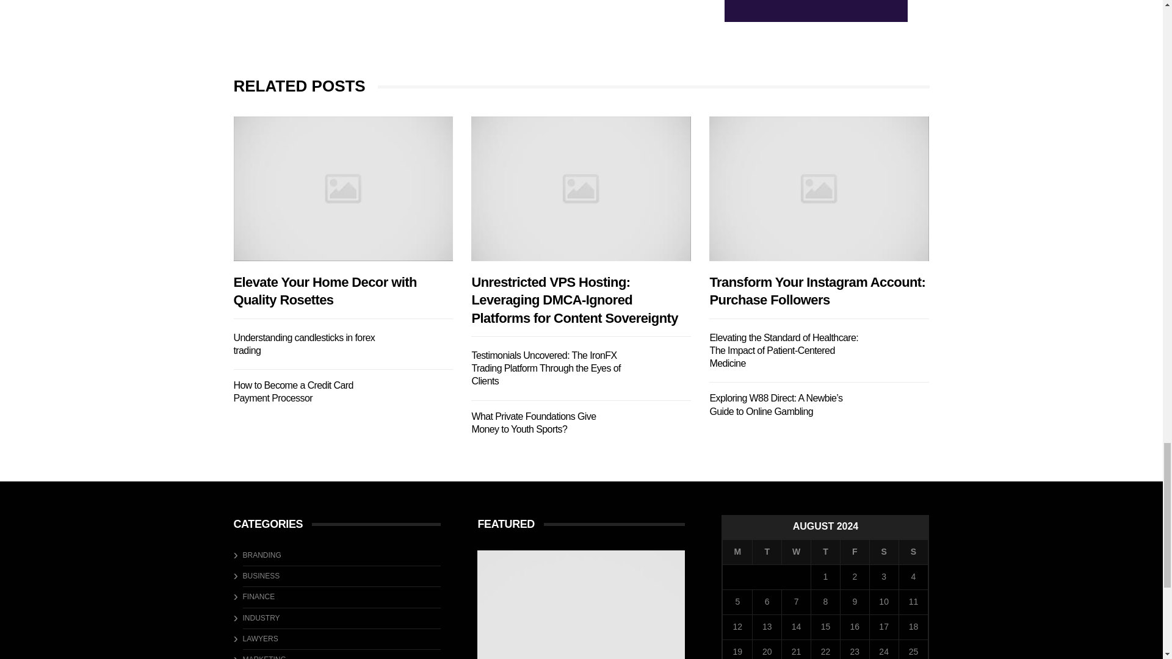  What do you see at coordinates (819, 189) in the screenshot?
I see `Transform Your Instagram Account: Purchase Followers` at bounding box center [819, 189].